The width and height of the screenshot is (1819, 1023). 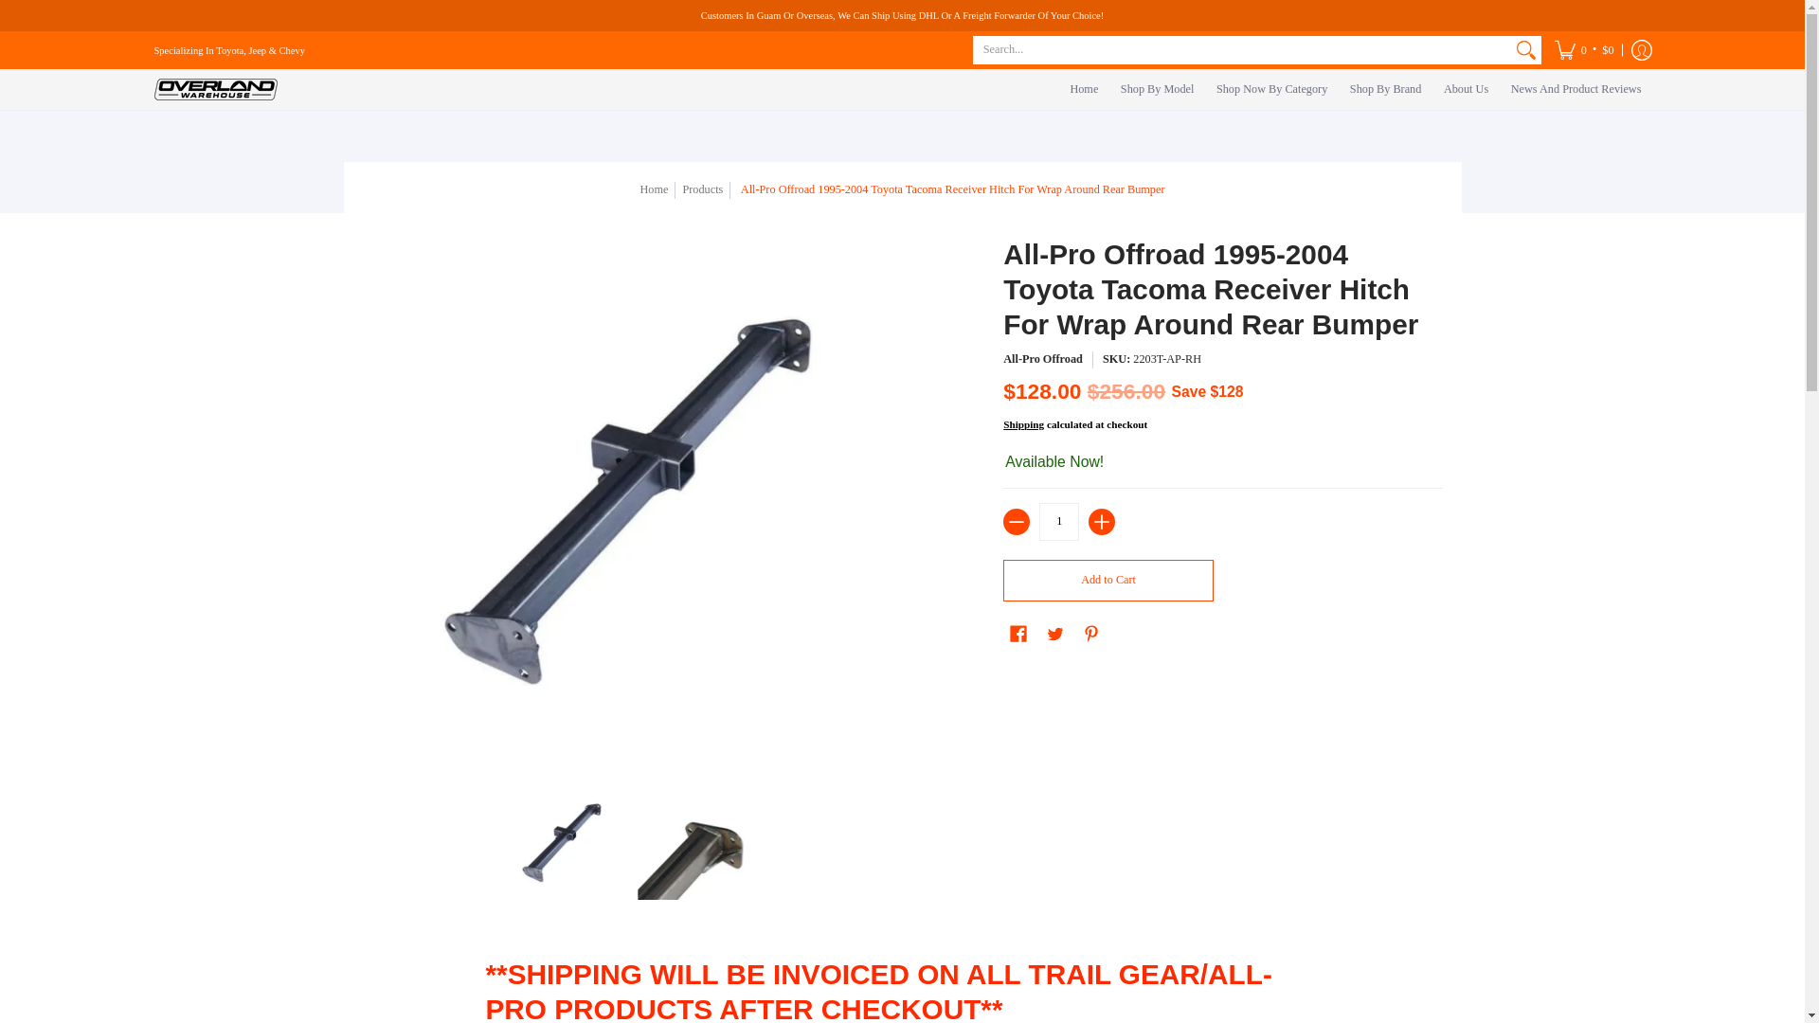 What do you see at coordinates (214, 89) in the screenshot?
I see `Overland Warehouse Online` at bounding box center [214, 89].